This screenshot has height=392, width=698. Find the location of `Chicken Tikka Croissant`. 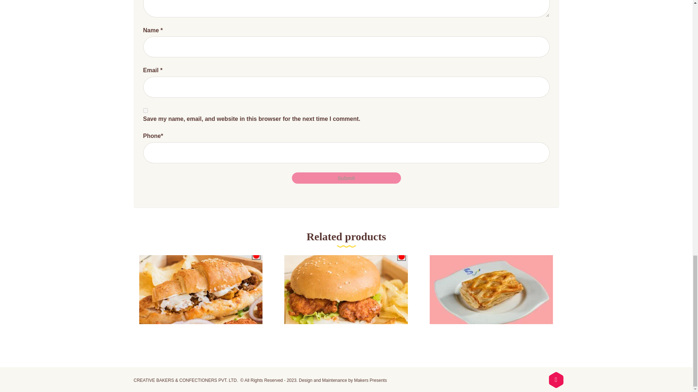

Chicken Tikka Croissant is located at coordinates (201, 300).